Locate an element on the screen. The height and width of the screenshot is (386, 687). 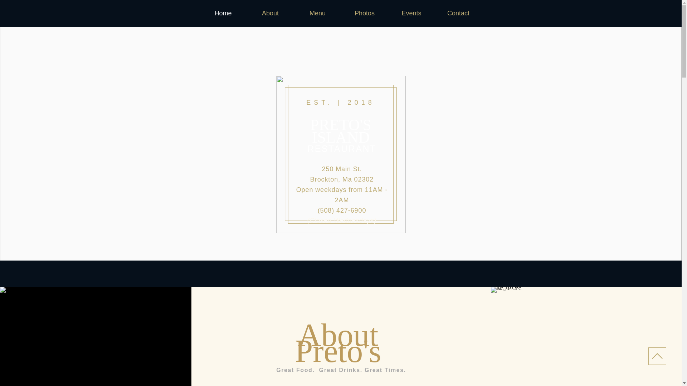
Photos is located at coordinates (365, 13).